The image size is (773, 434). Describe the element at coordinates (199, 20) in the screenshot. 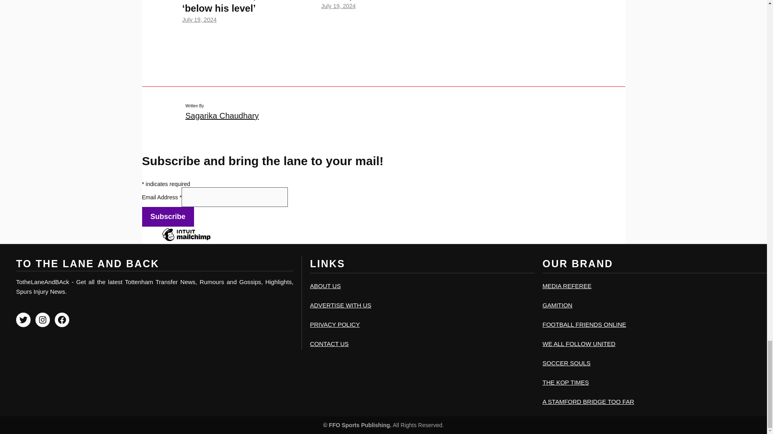

I see `8:00 pm` at that location.